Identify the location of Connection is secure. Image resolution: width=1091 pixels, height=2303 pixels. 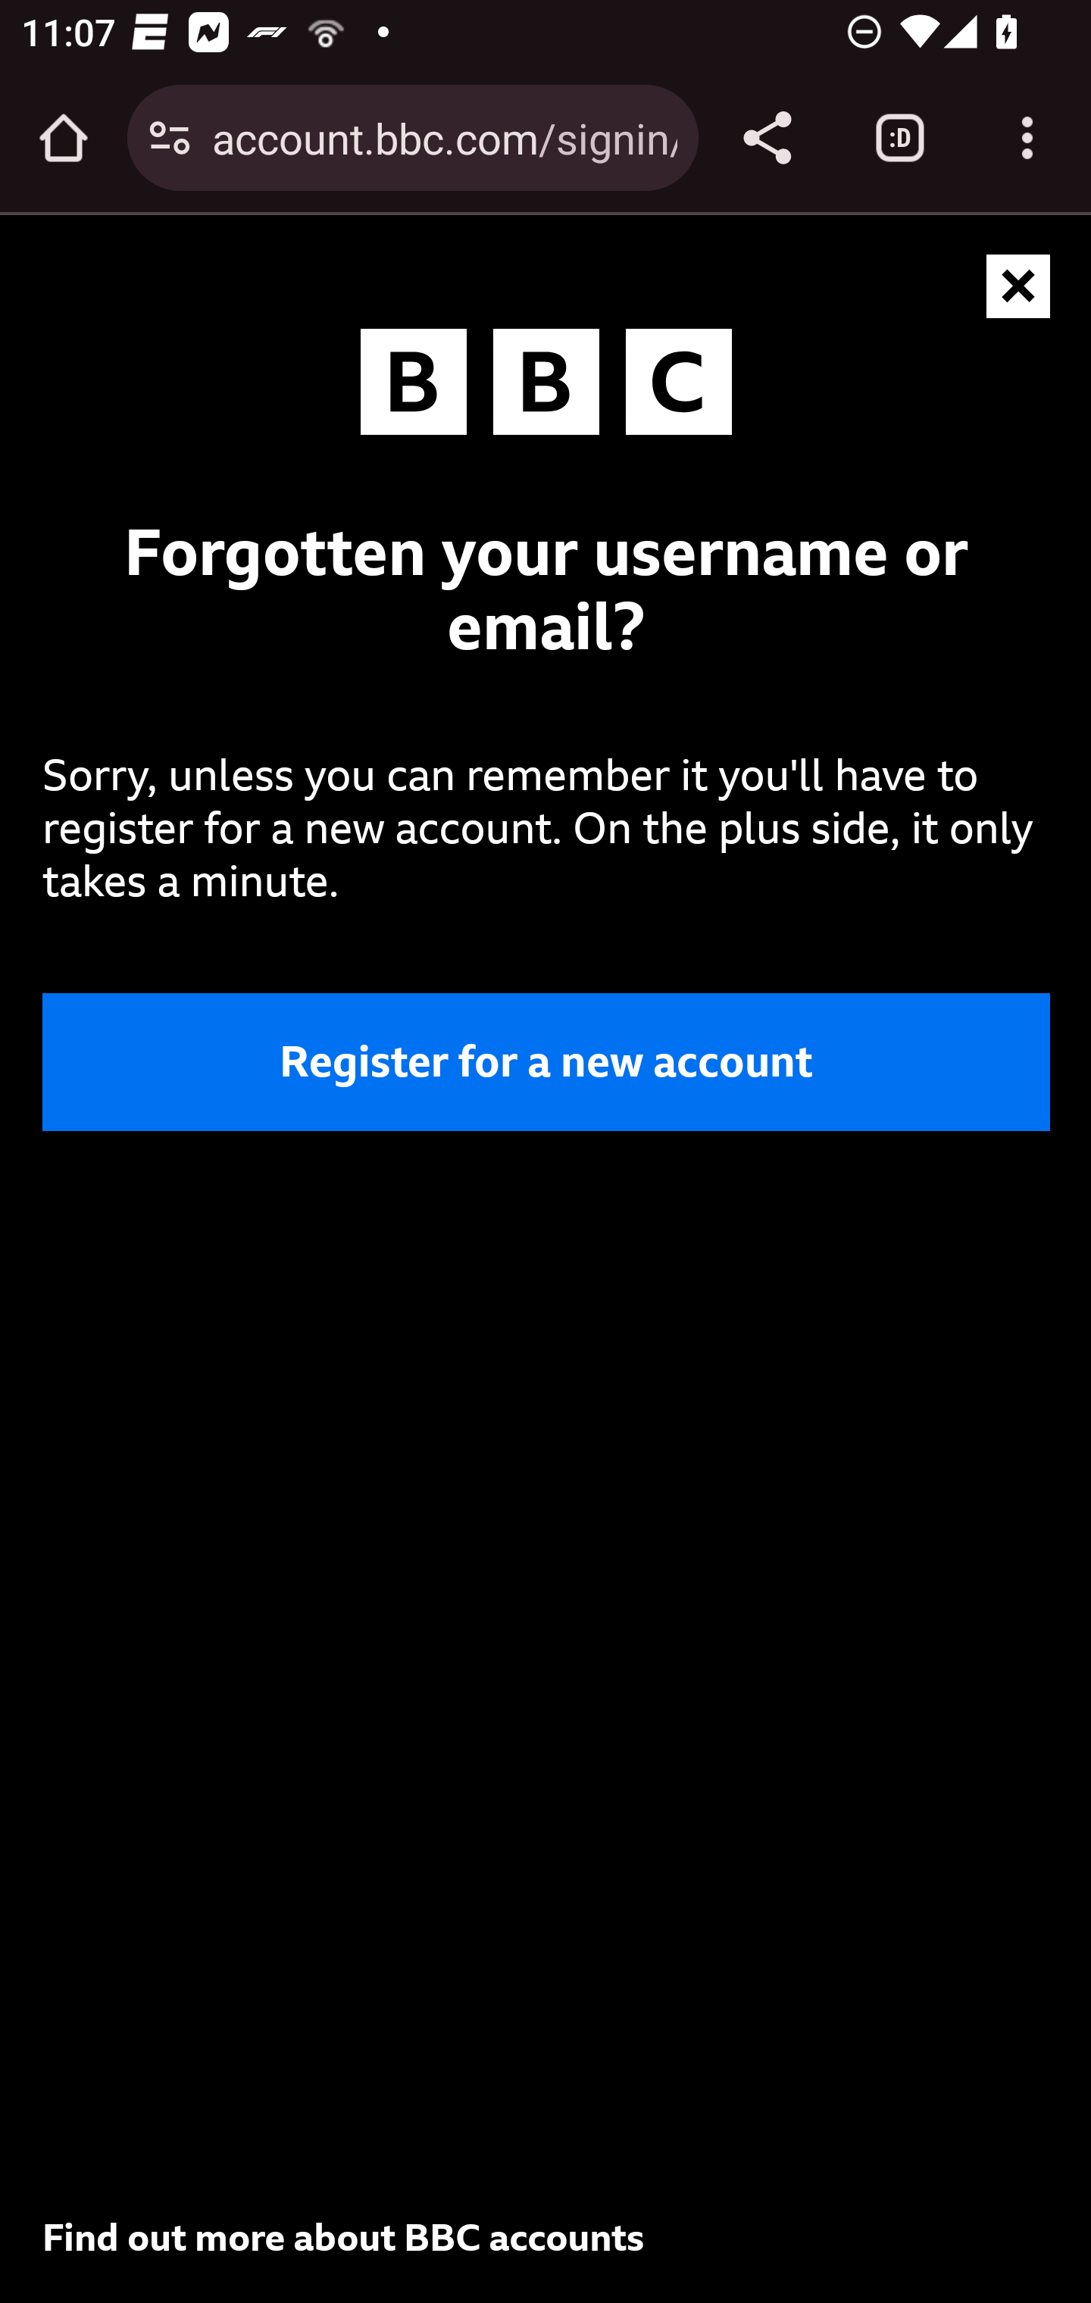
(170, 138).